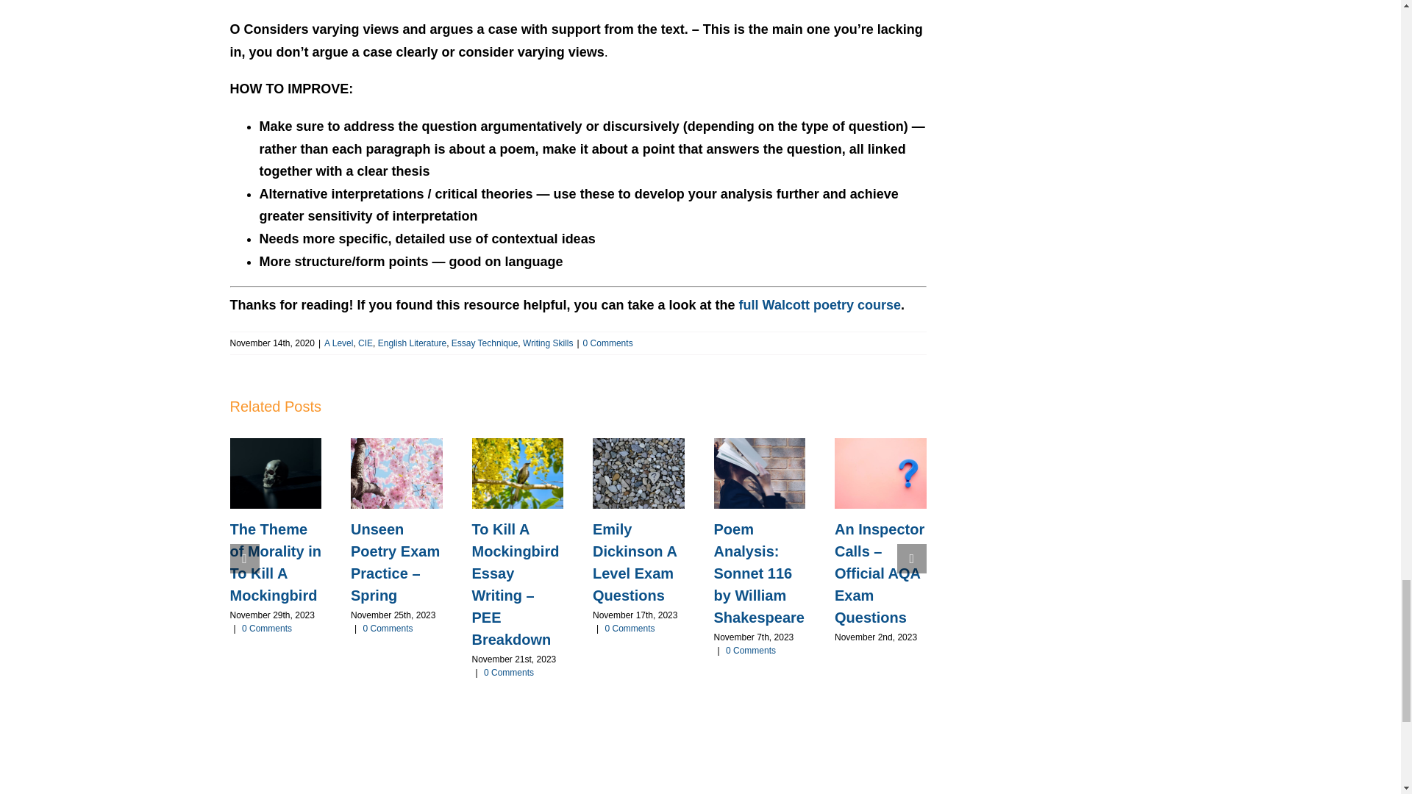 The width and height of the screenshot is (1412, 794). What do you see at coordinates (365, 343) in the screenshot?
I see `CIE` at bounding box center [365, 343].